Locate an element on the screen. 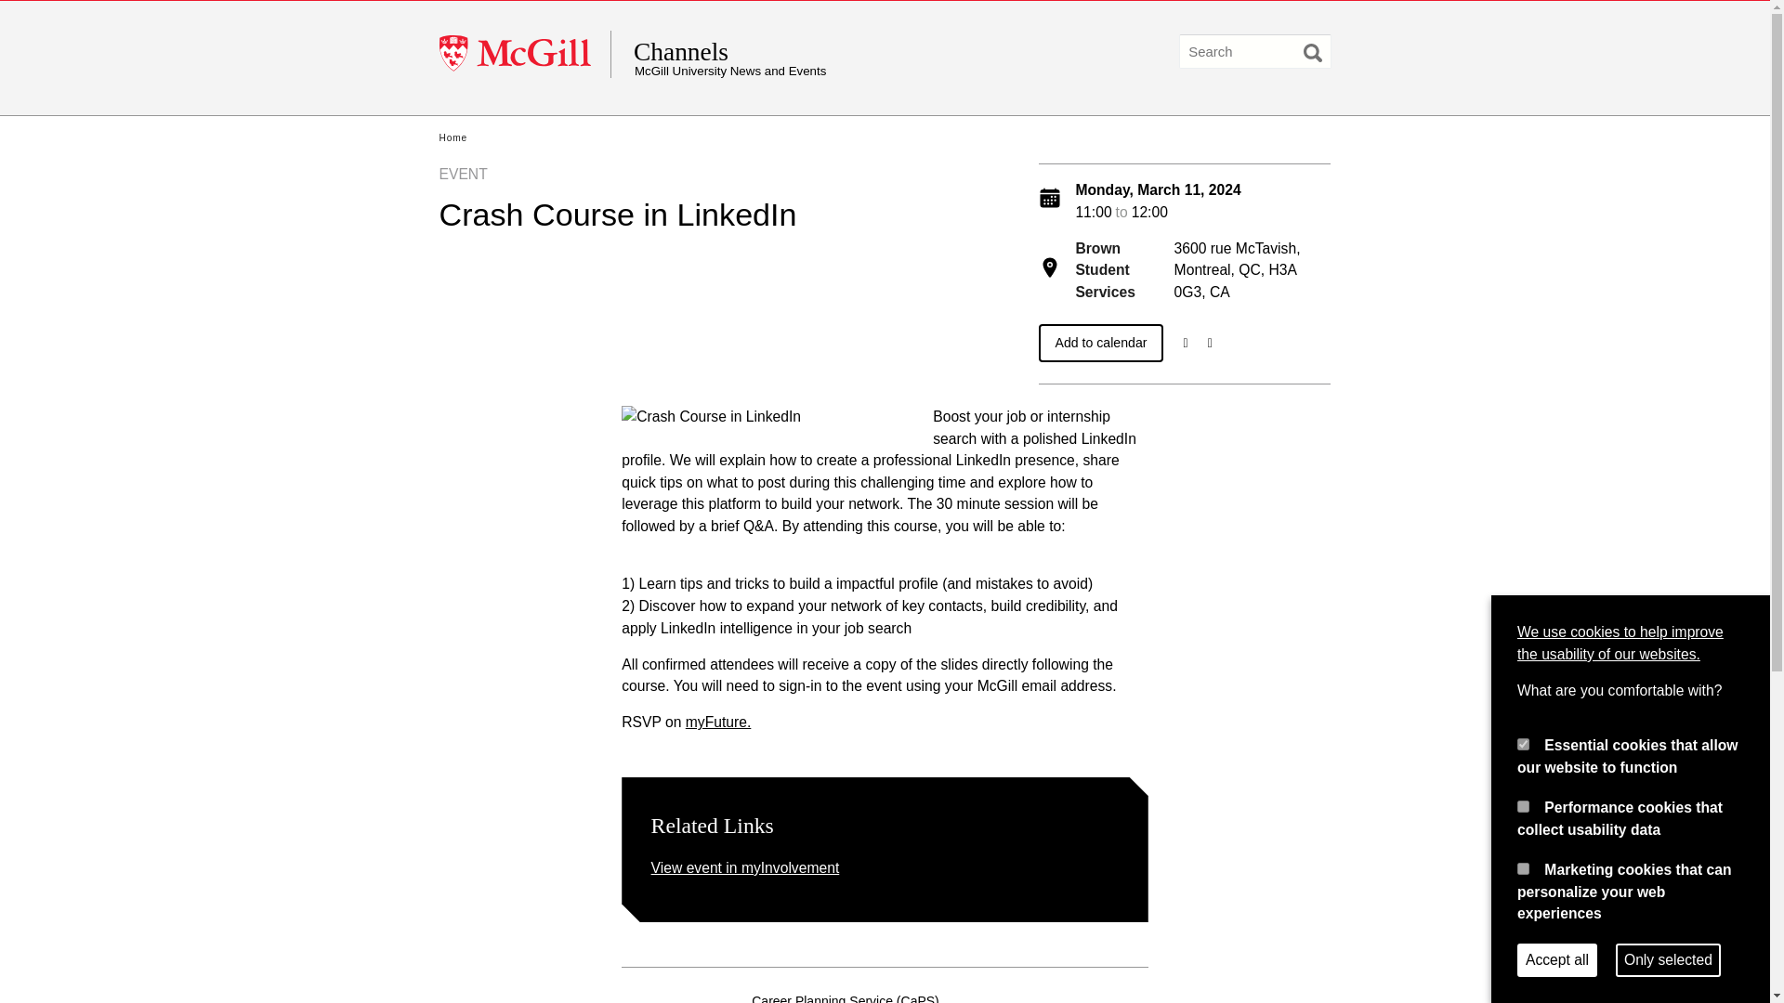 Image resolution: width=1784 pixels, height=1003 pixels. Home is located at coordinates (452, 137).